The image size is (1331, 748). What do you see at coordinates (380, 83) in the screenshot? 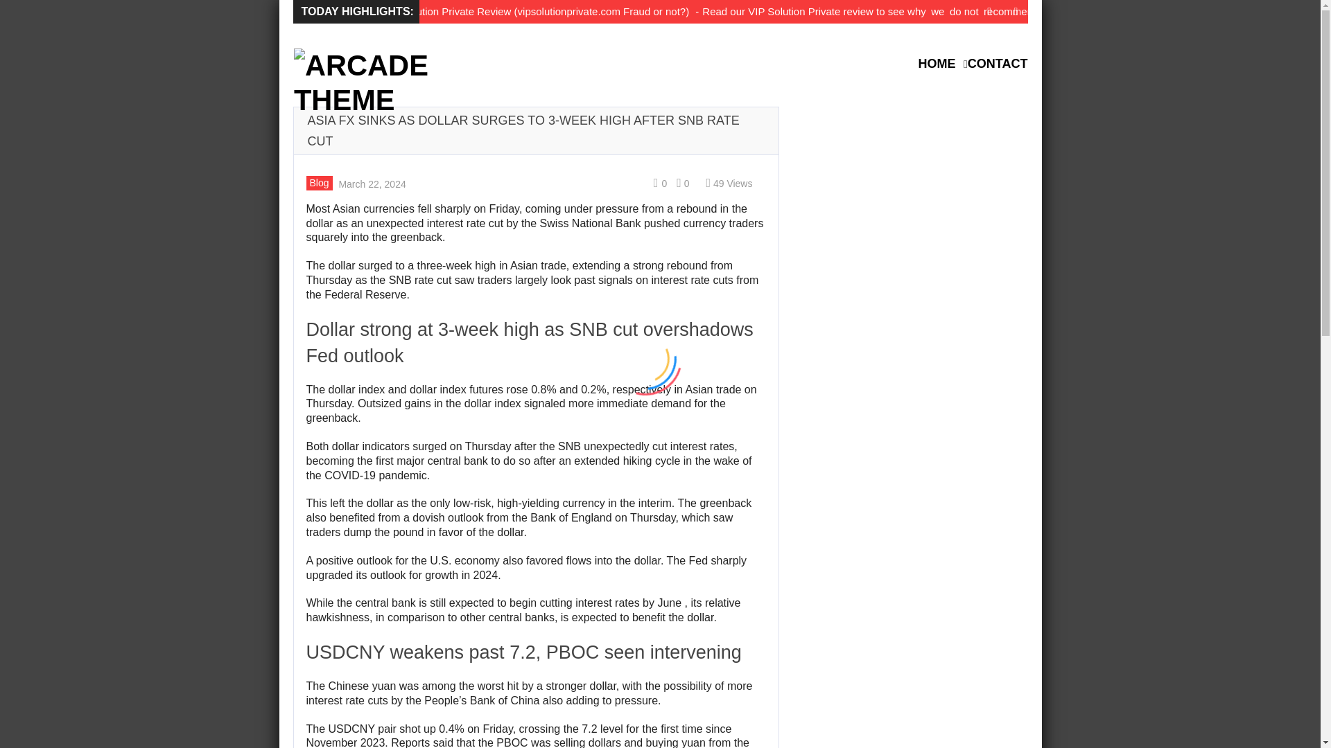
I see `Arcade Theme` at bounding box center [380, 83].